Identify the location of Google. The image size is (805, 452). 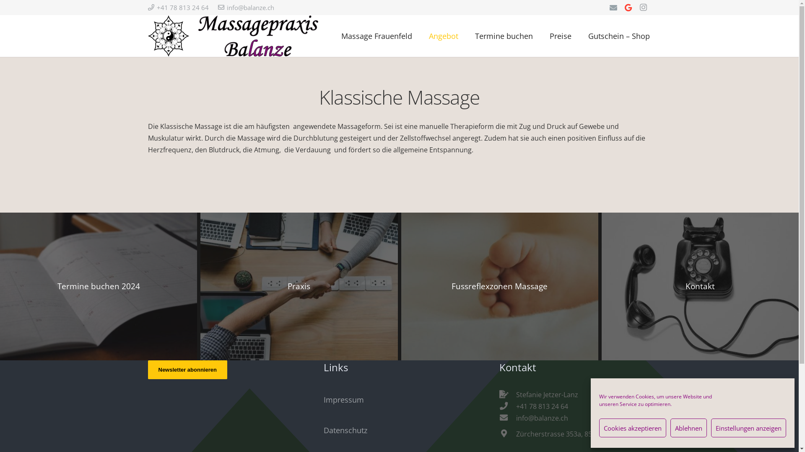
(628, 8).